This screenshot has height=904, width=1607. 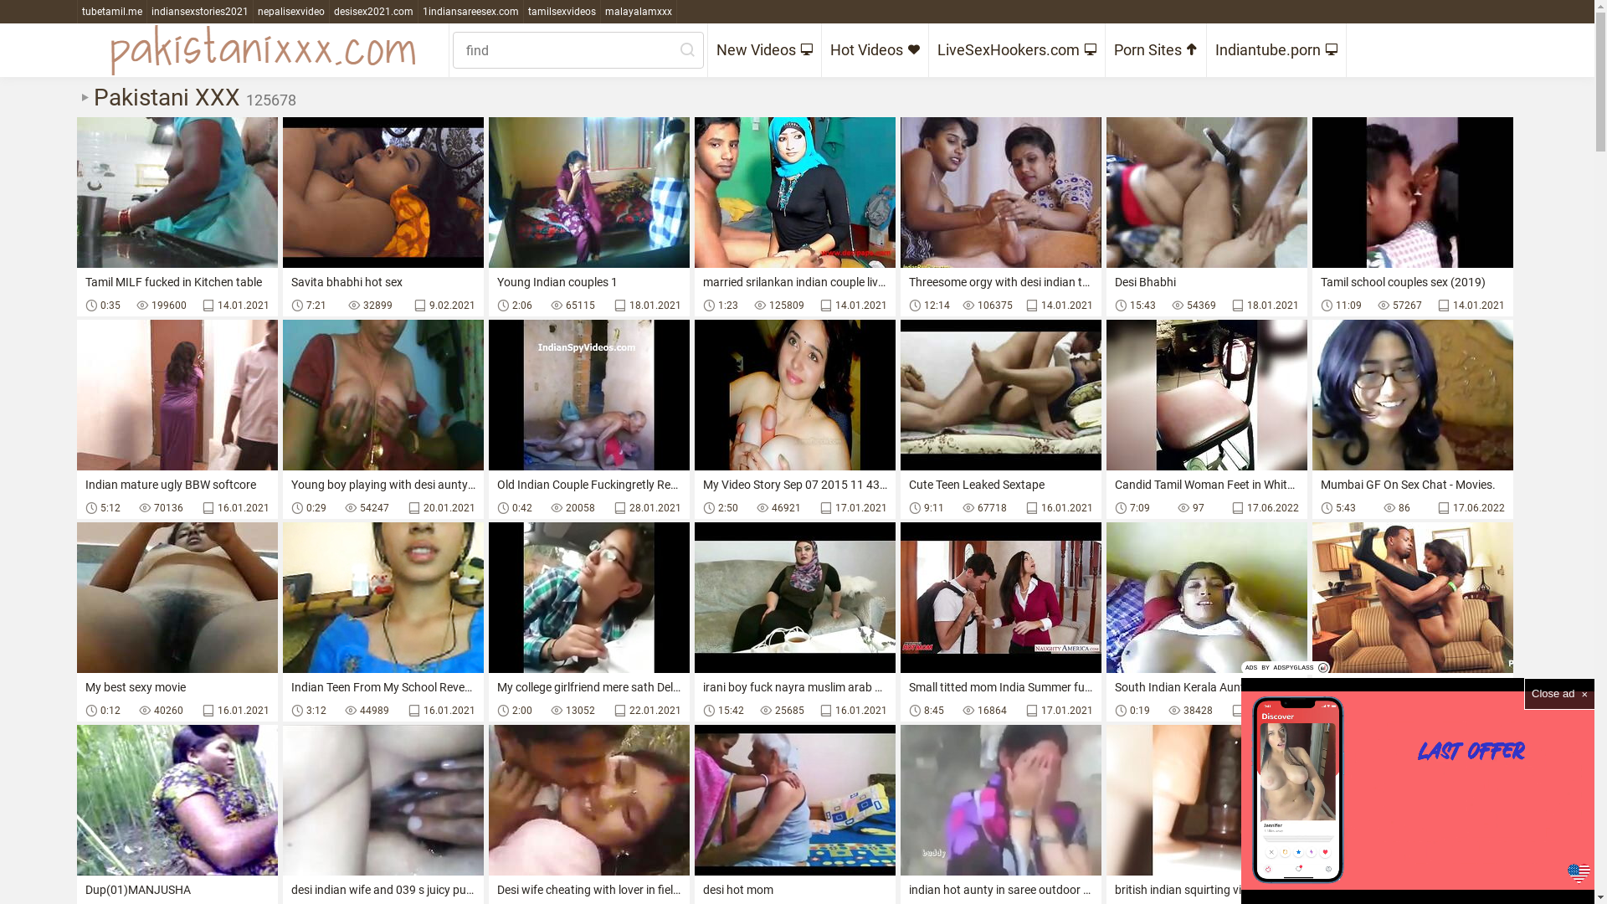 What do you see at coordinates (471, 12) in the screenshot?
I see `1indiansareesex.com` at bounding box center [471, 12].